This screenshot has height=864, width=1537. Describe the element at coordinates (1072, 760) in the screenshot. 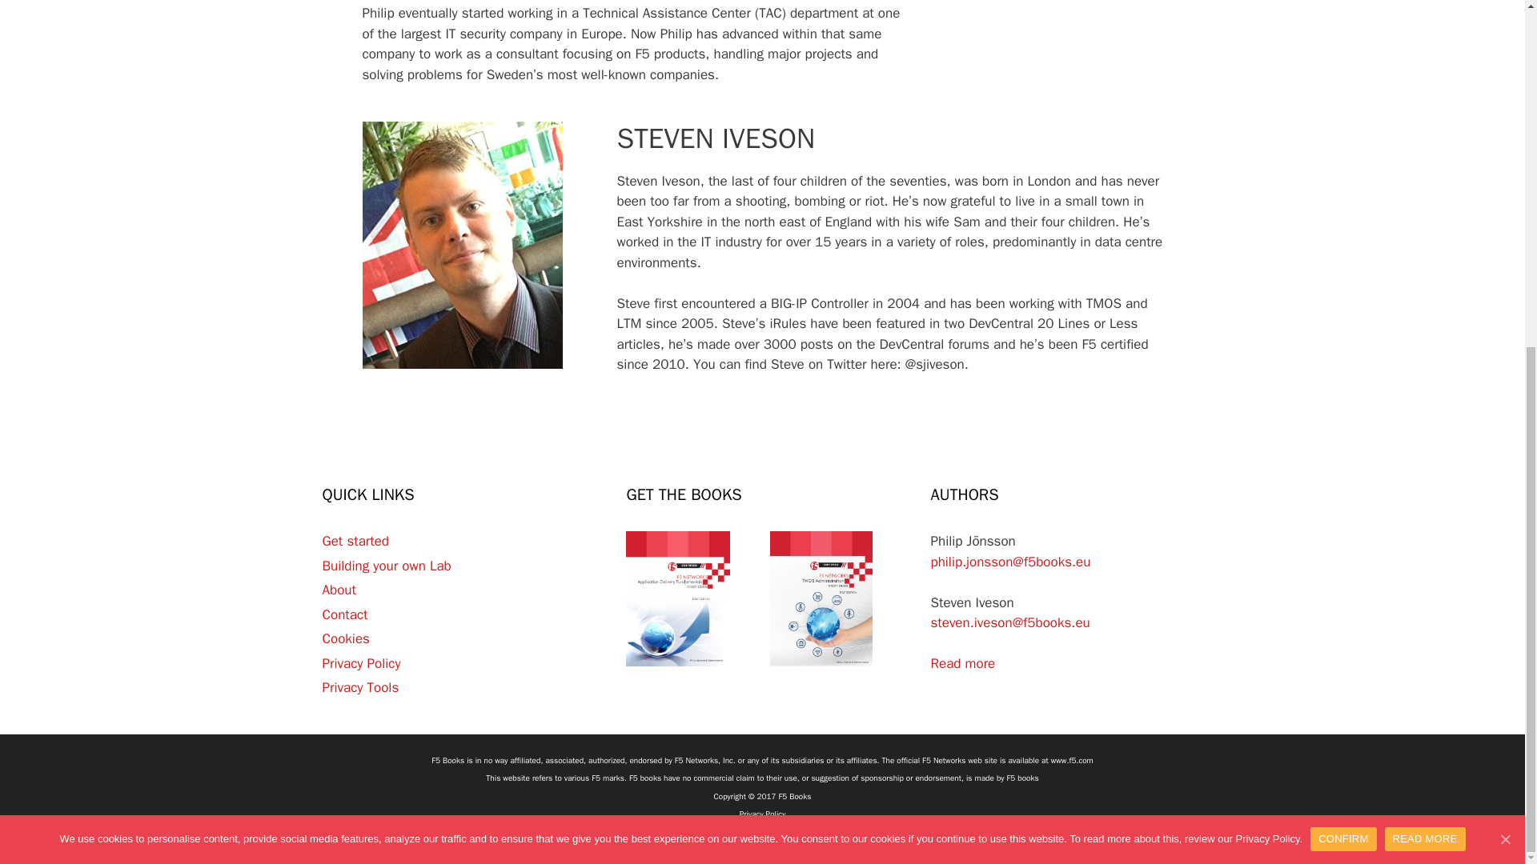

I see `www.f5.com` at that location.